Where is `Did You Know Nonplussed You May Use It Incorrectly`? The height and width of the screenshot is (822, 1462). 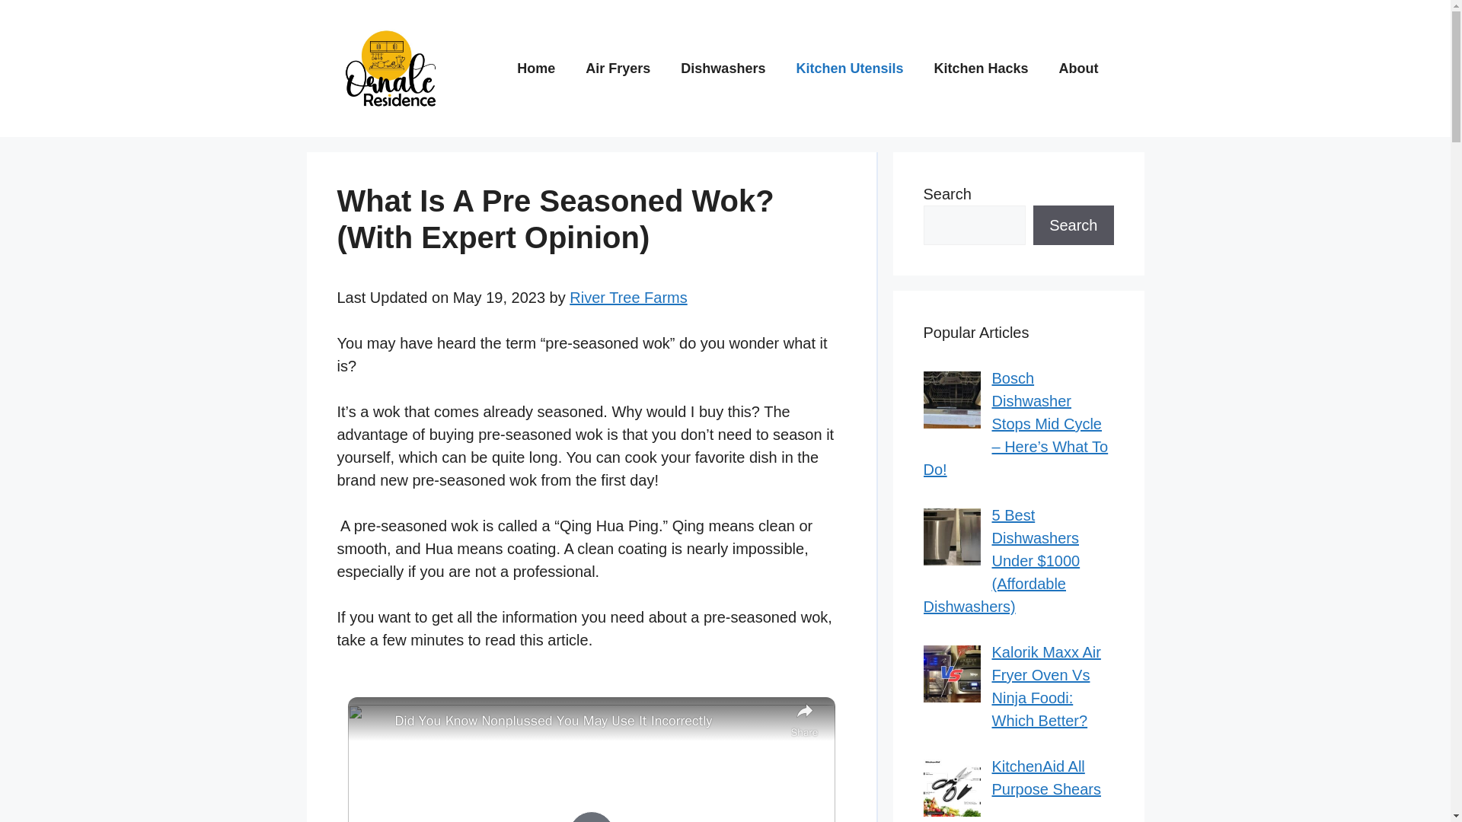
Did You Know Nonplussed You May Use It Incorrectly is located at coordinates (588, 722).